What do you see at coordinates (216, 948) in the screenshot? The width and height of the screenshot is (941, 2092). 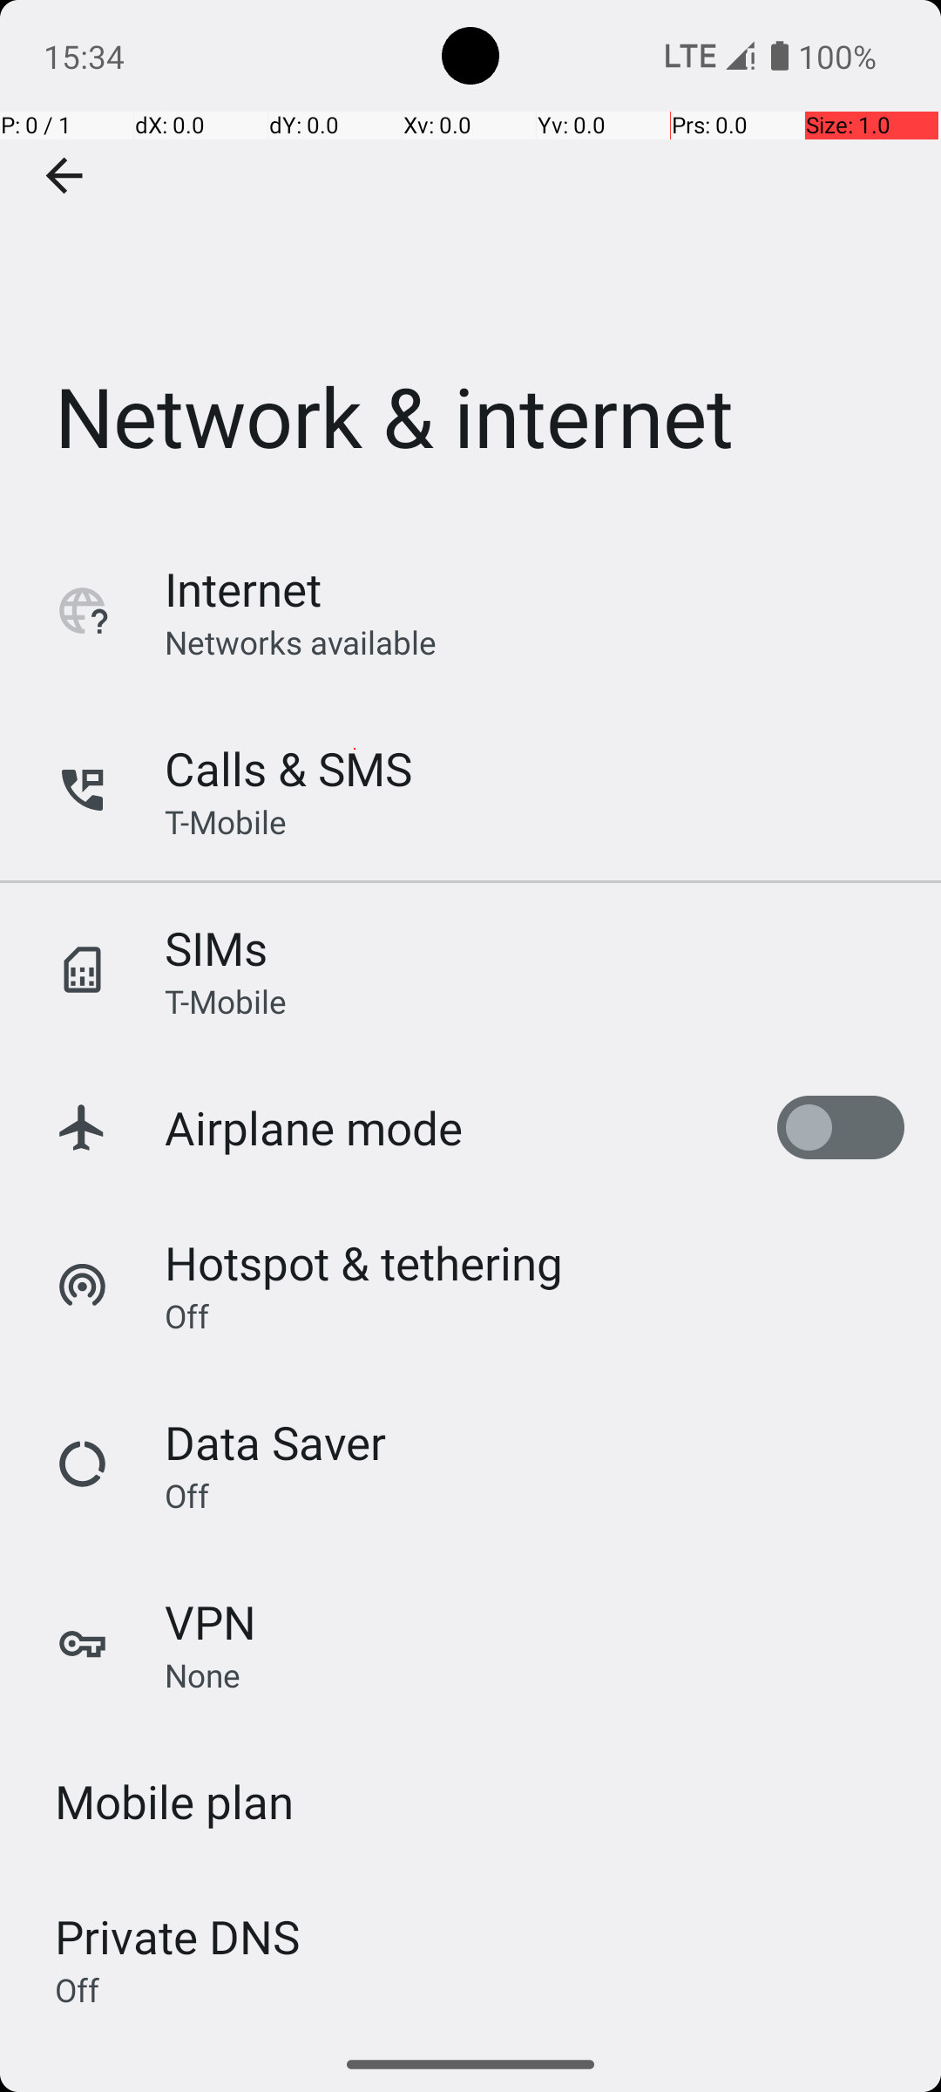 I see `SIMs` at bounding box center [216, 948].